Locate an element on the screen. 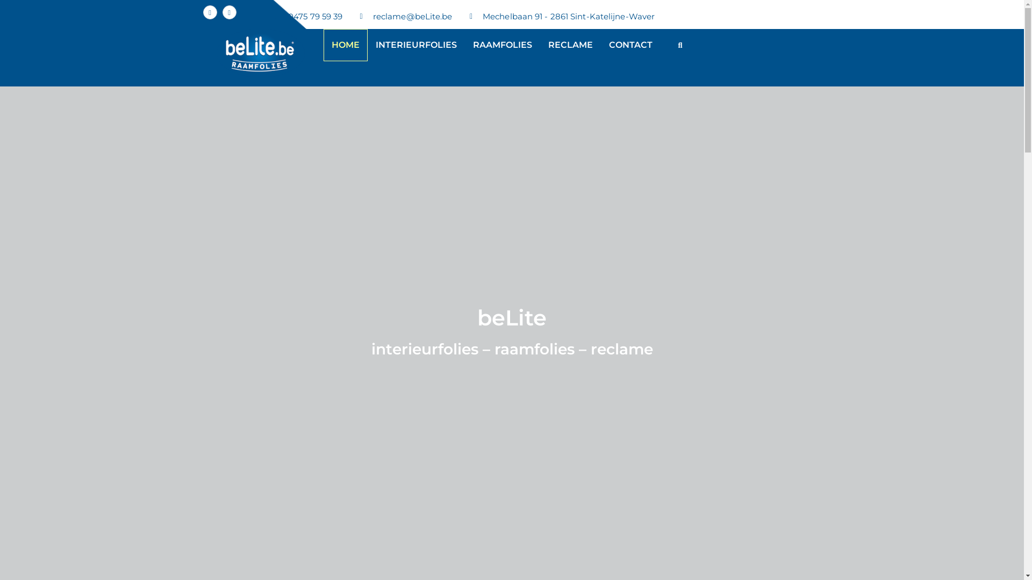  CONTACT is located at coordinates (631, 45).